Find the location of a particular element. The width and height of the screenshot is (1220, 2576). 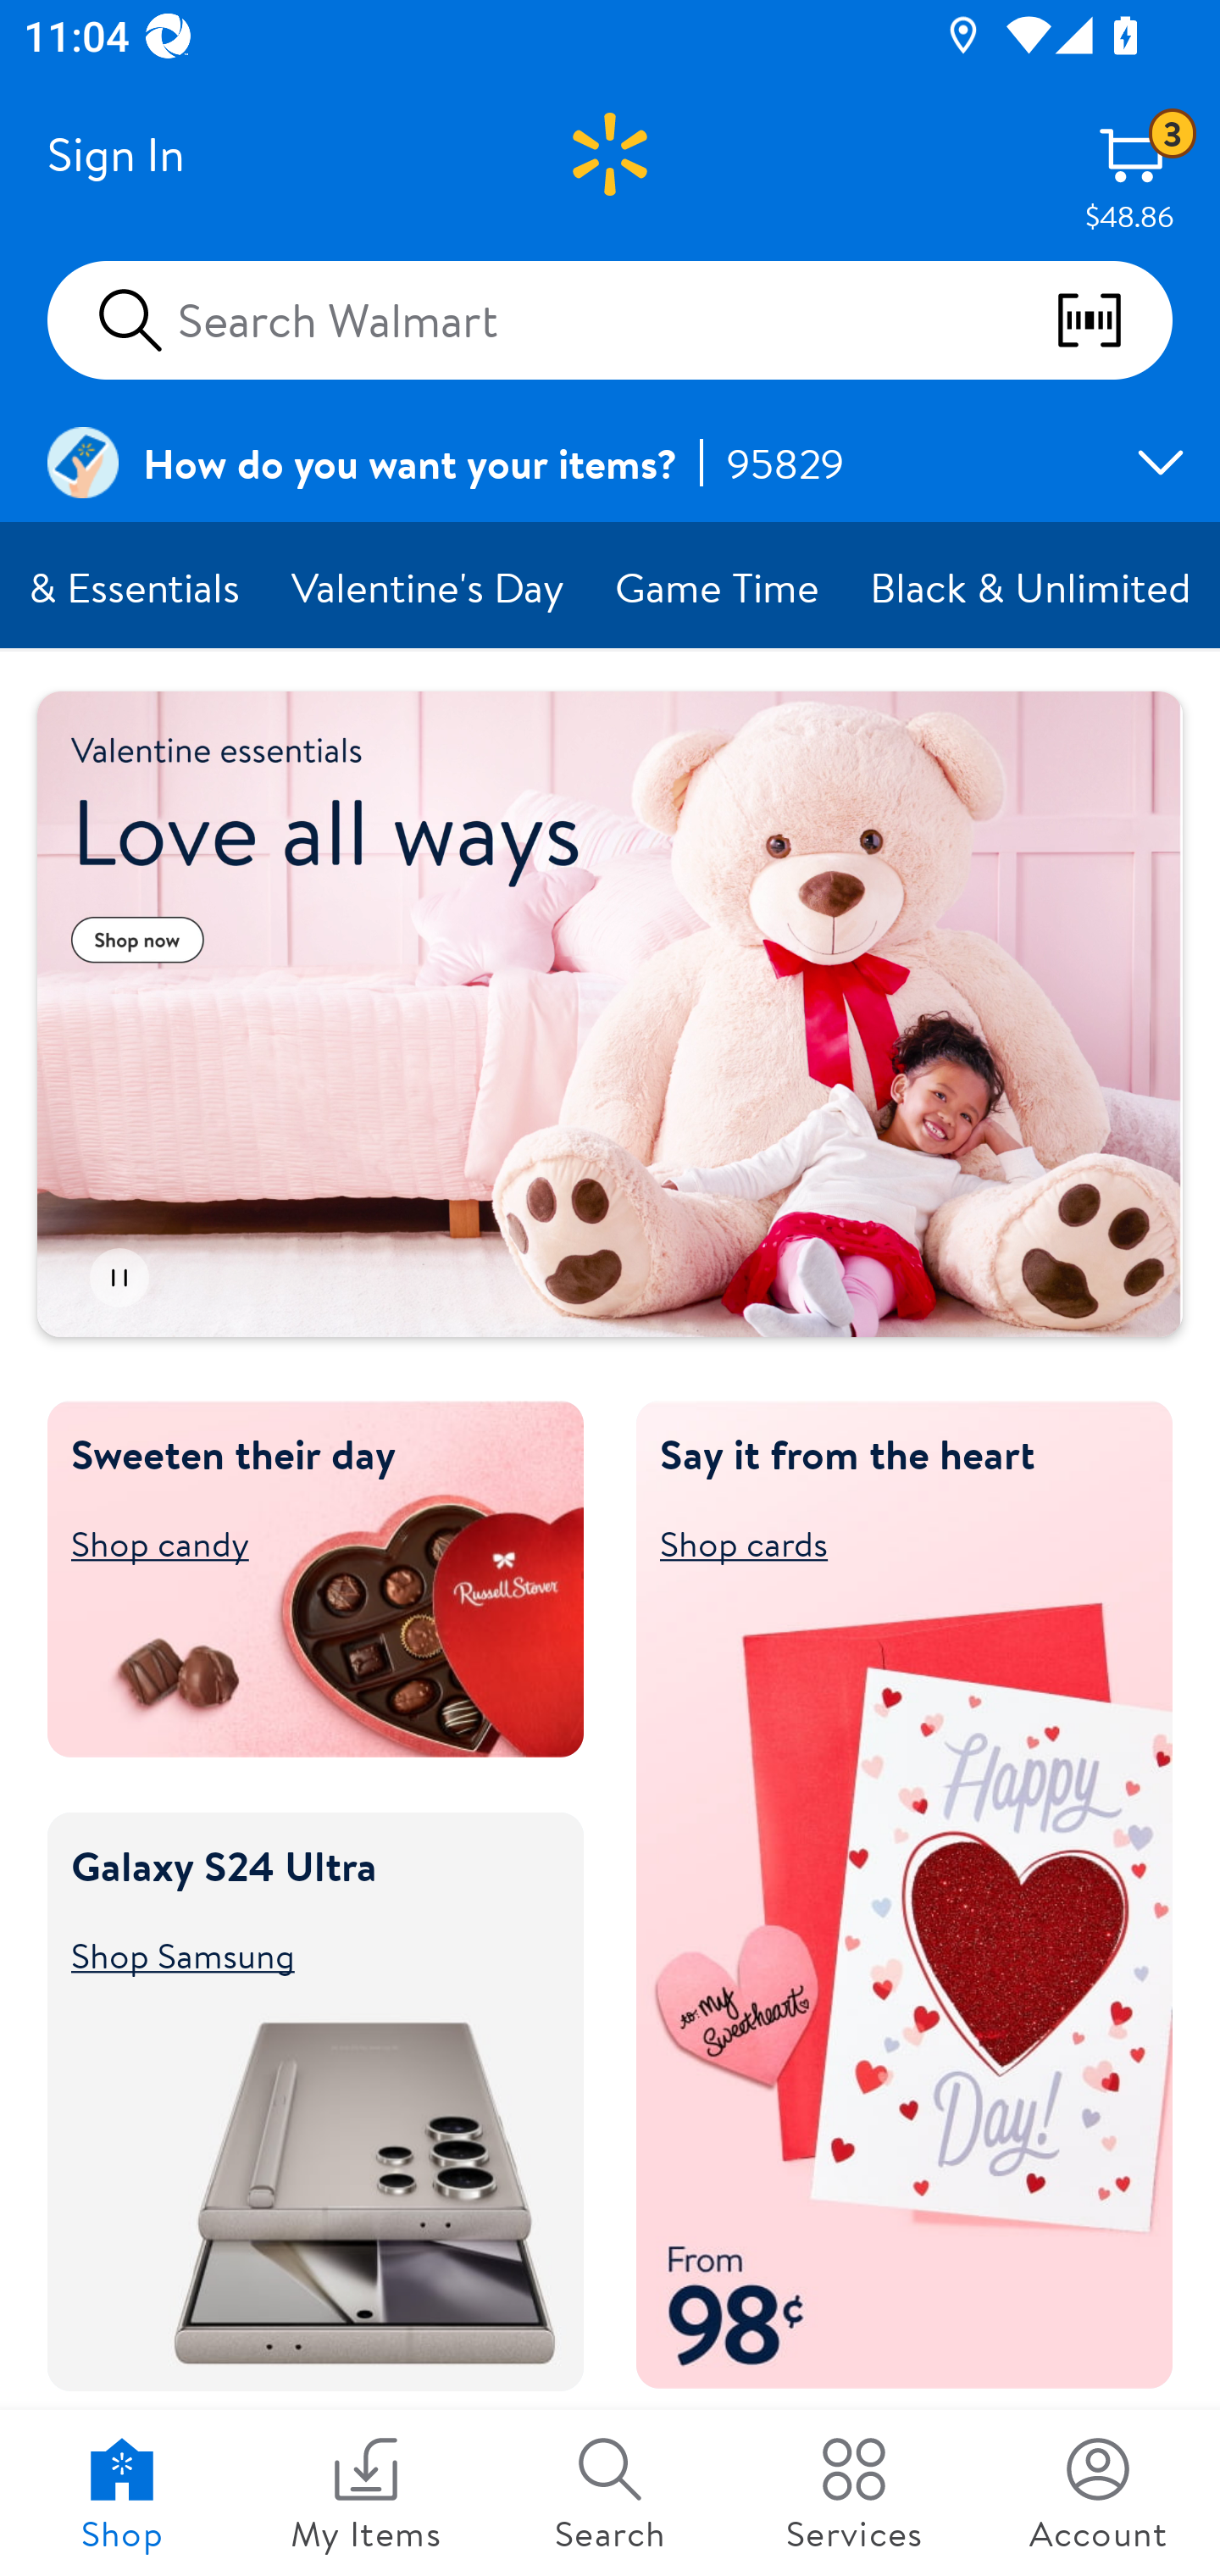

Search is located at coordinates (610, 2493).